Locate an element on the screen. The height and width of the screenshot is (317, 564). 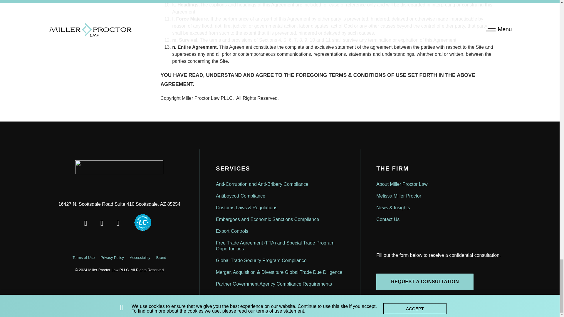
Embargoes and Economic Sanctions Compliance is located at coordinates (280, 219).